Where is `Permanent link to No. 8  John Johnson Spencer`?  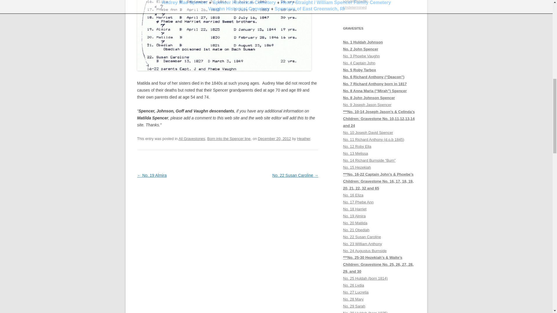 Permanent link to No. 8  John Johnson Spencer is located at coordinates (369, 98).